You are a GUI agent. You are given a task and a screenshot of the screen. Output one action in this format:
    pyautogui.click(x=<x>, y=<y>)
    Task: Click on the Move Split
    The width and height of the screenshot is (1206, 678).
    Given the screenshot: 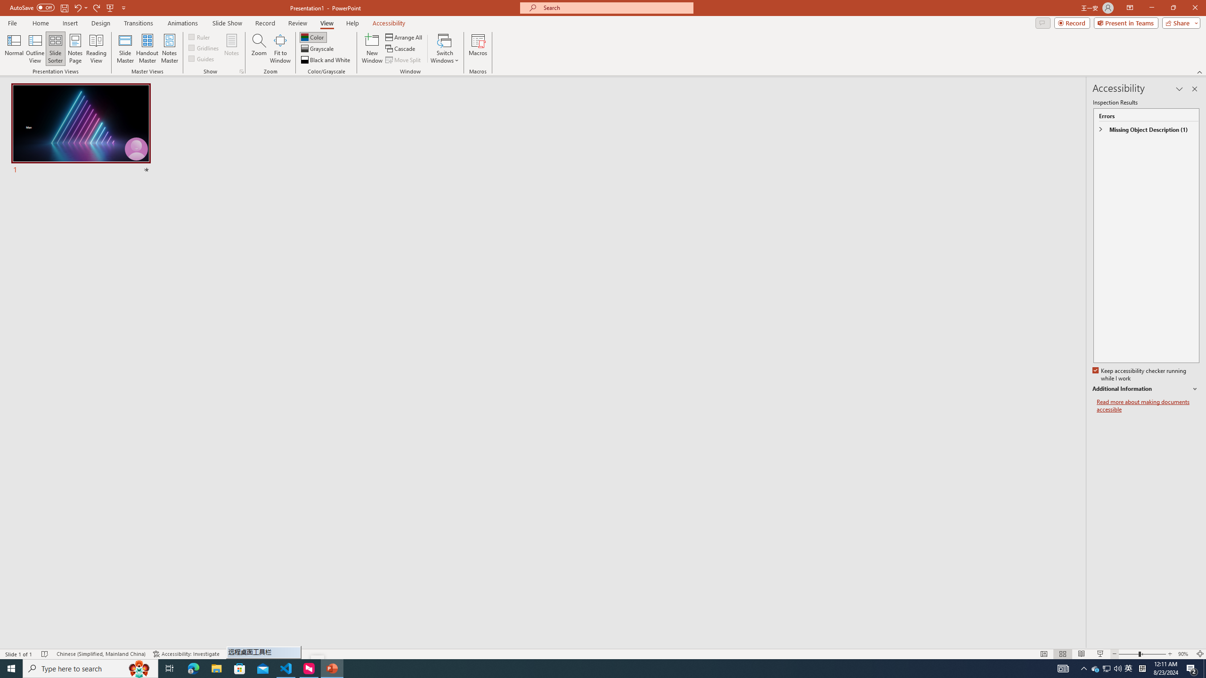 What is the action you would take?
    pyautogui.click(x=404, y=60)
    